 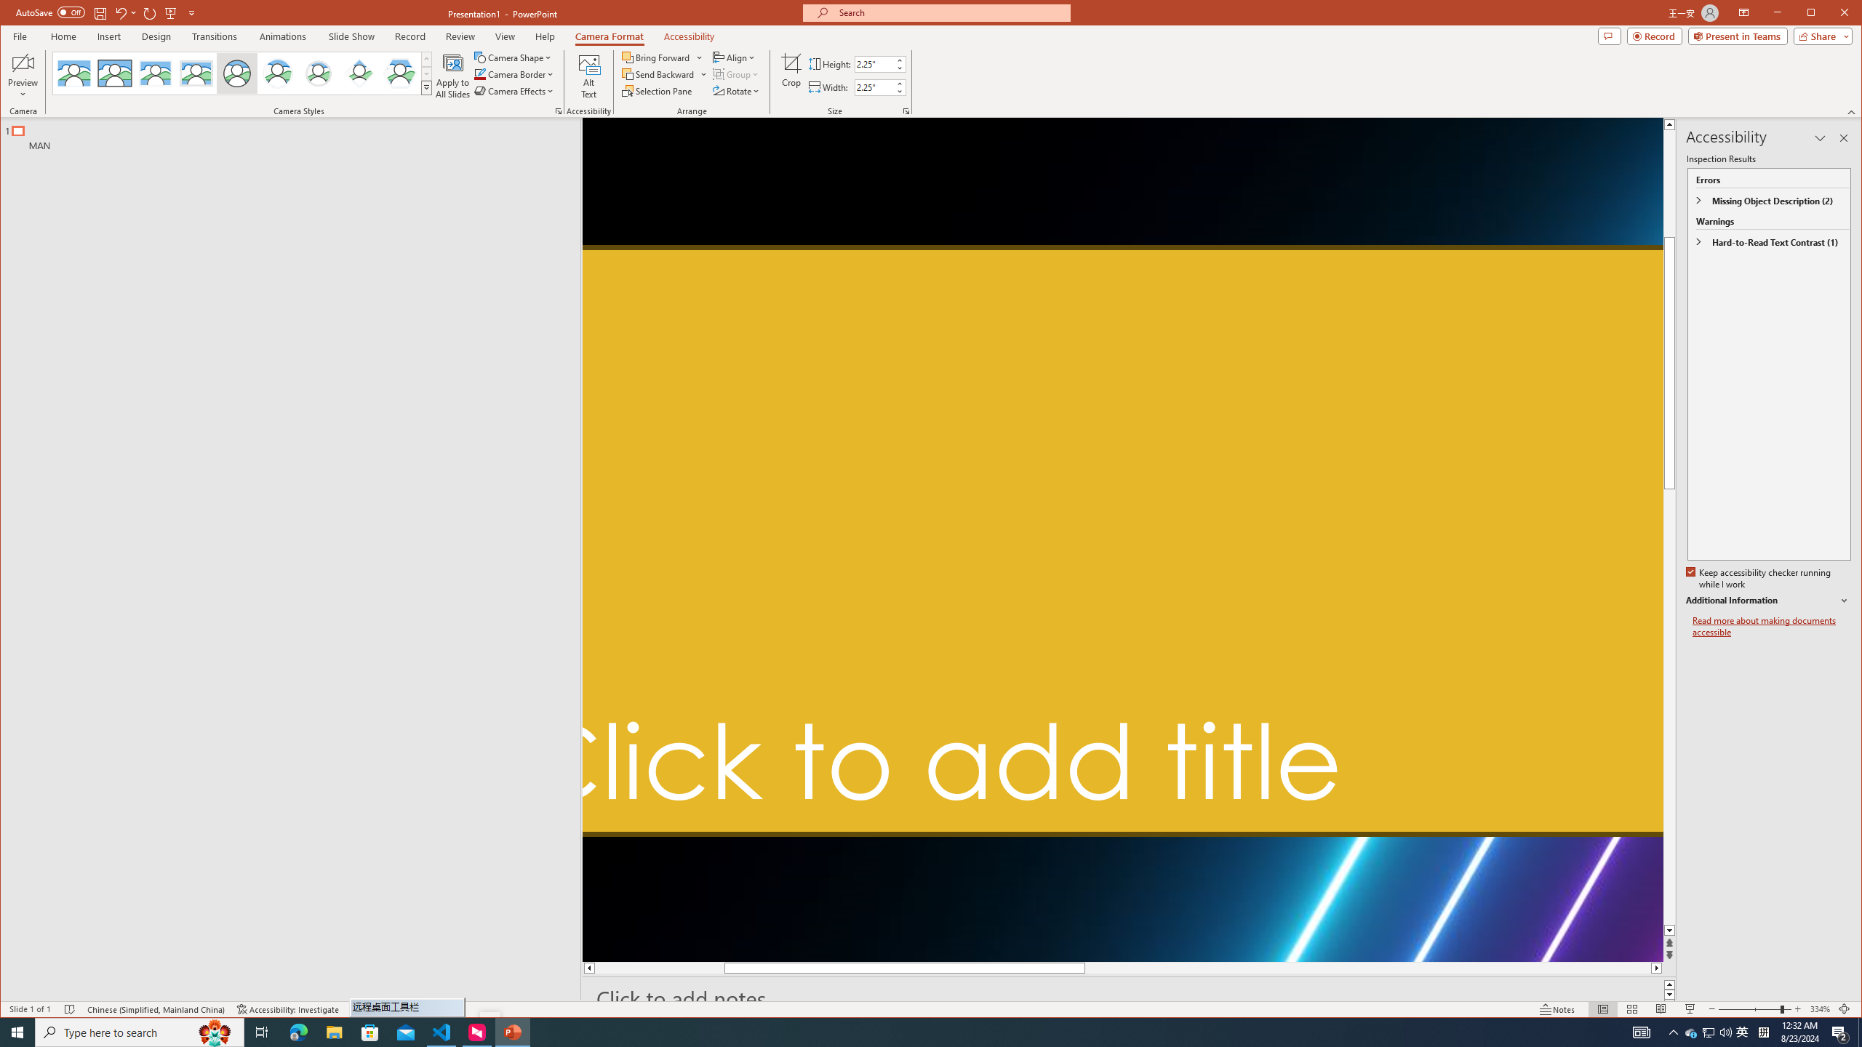 I want to click on Center Shadow Hexagon, so click(x=400, y=73).